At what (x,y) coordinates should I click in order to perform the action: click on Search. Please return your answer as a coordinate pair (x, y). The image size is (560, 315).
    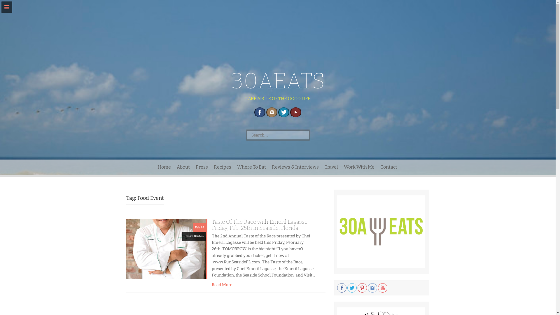
    Looking at the image, I should click on (9, 4).